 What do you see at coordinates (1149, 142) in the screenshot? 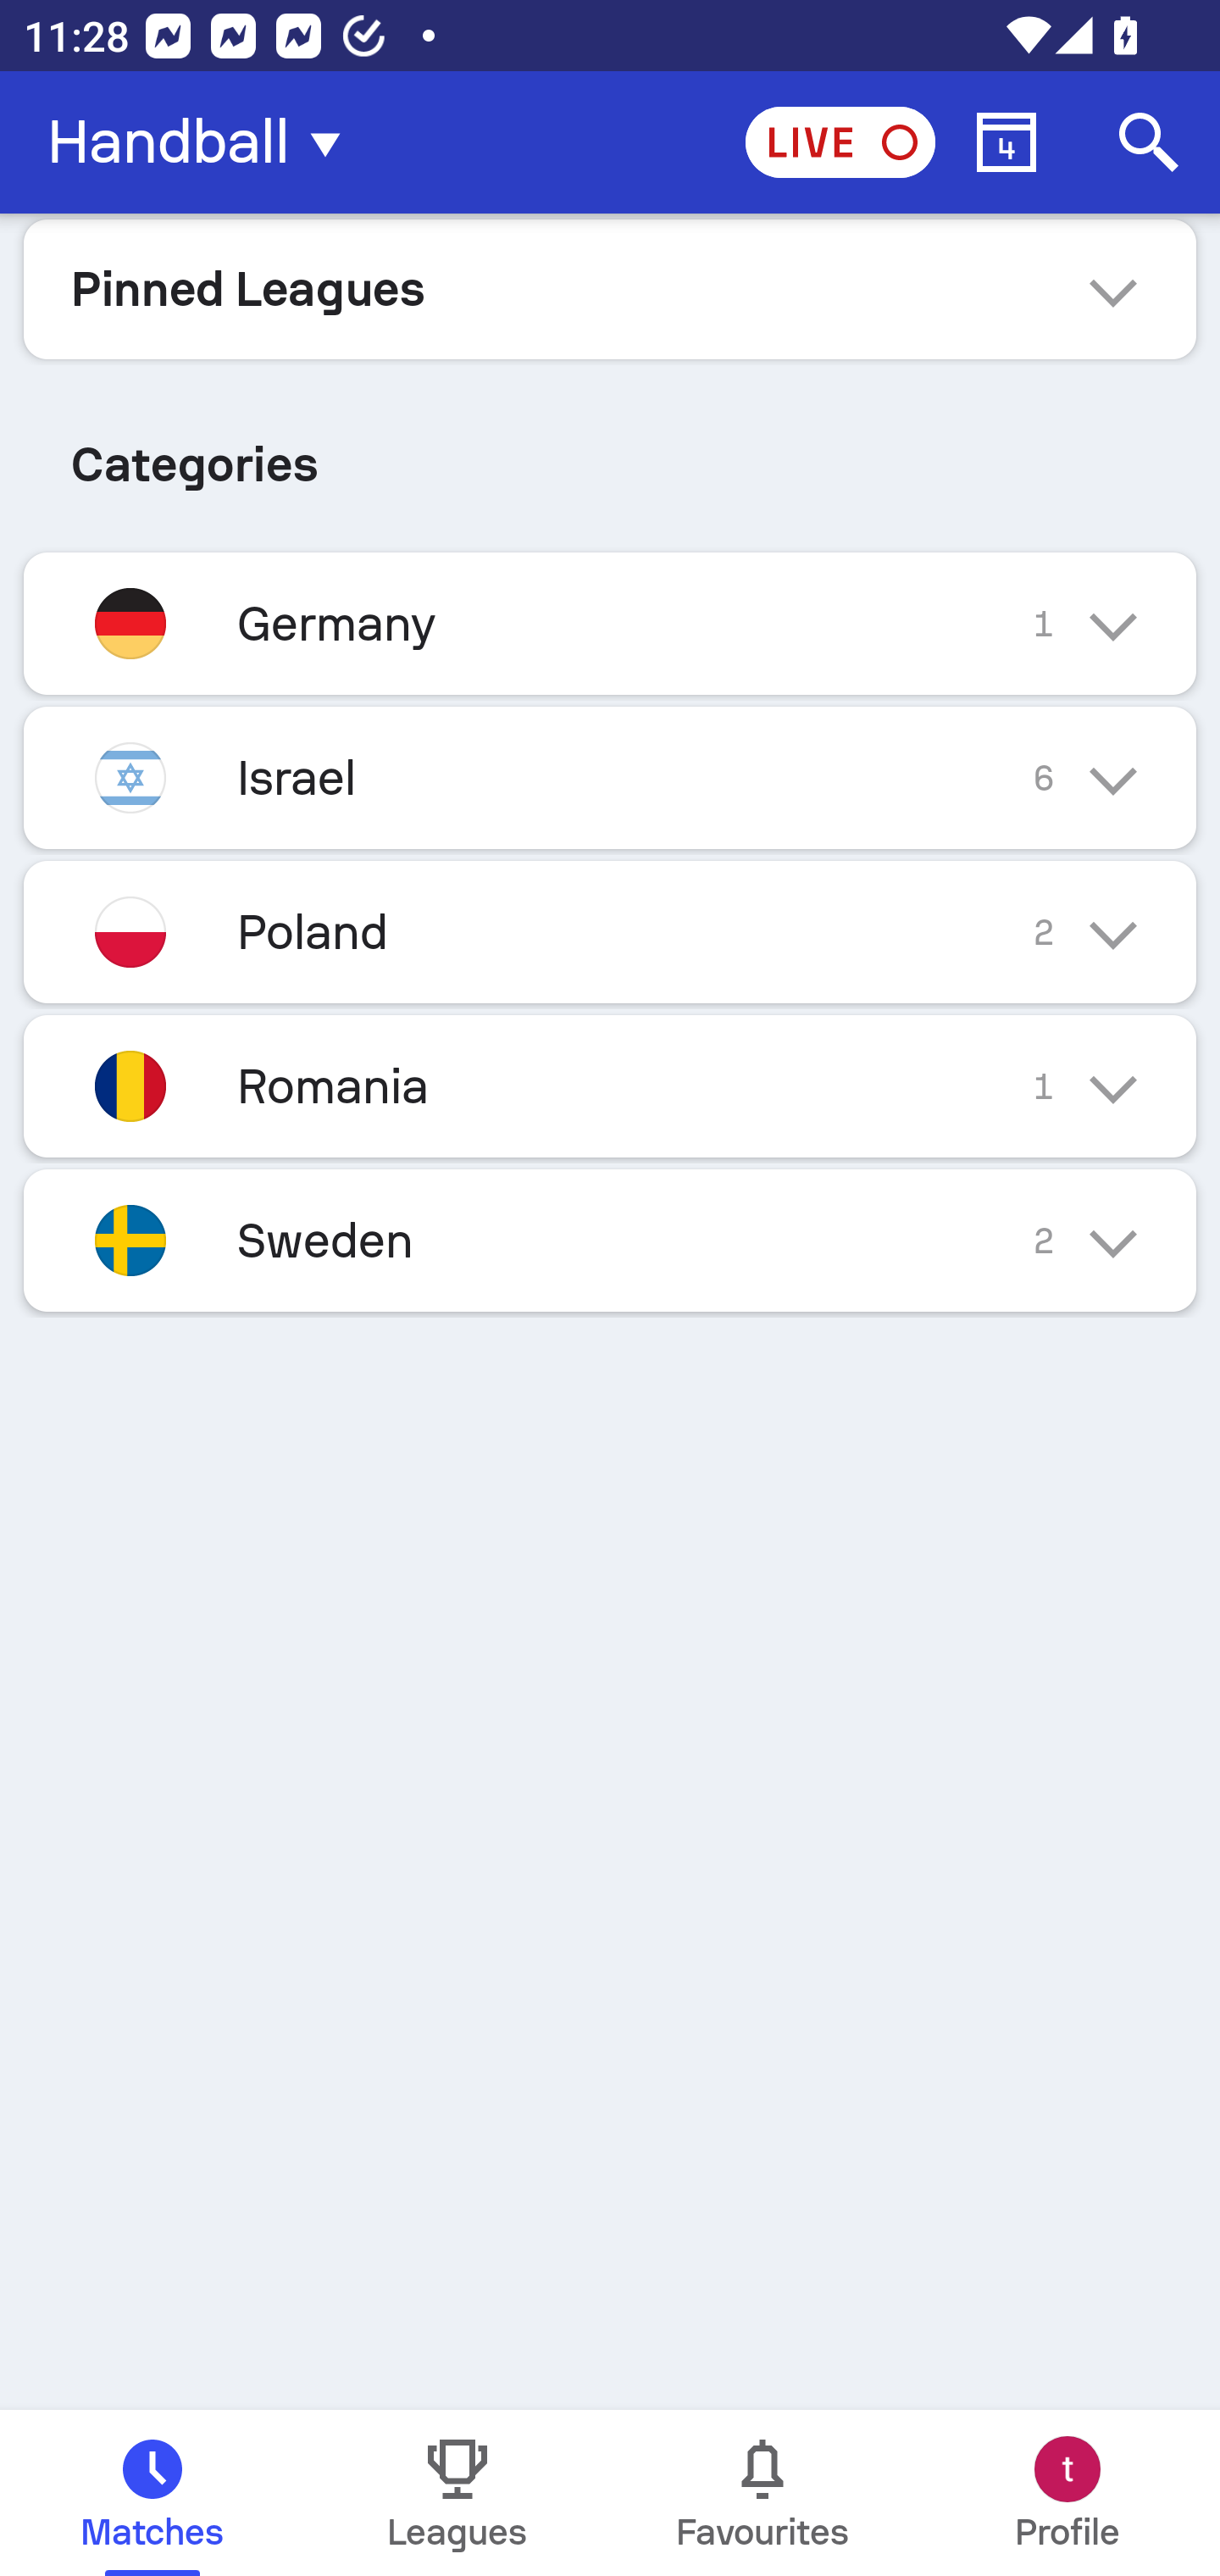
I see `Search` at bounding box center [1149, 142].